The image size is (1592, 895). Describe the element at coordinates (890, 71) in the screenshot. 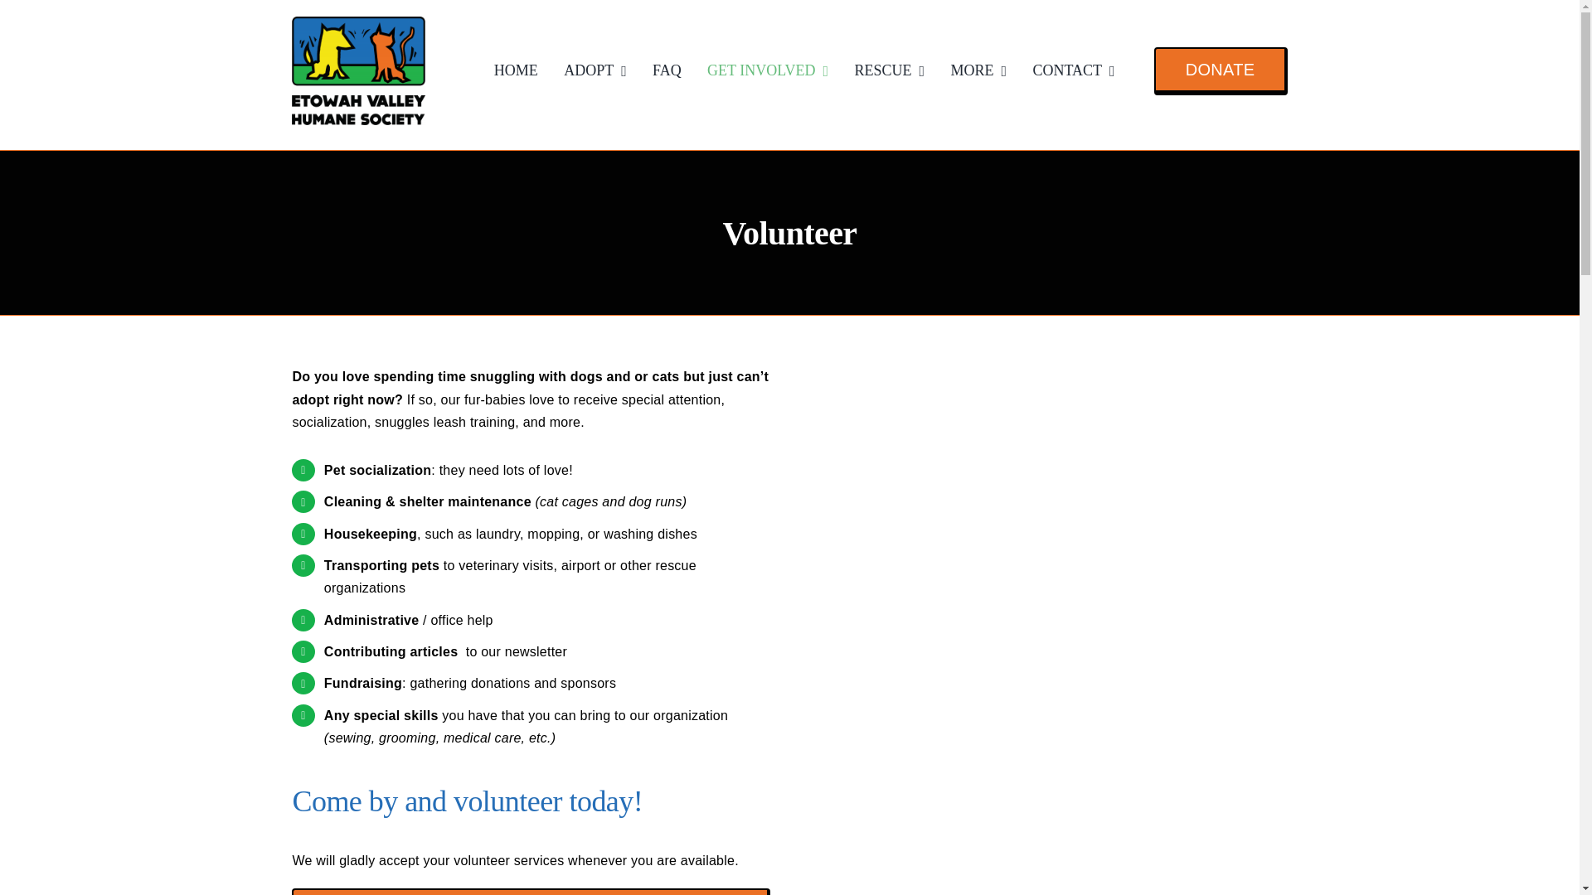

I see `RESCUE` at that location.